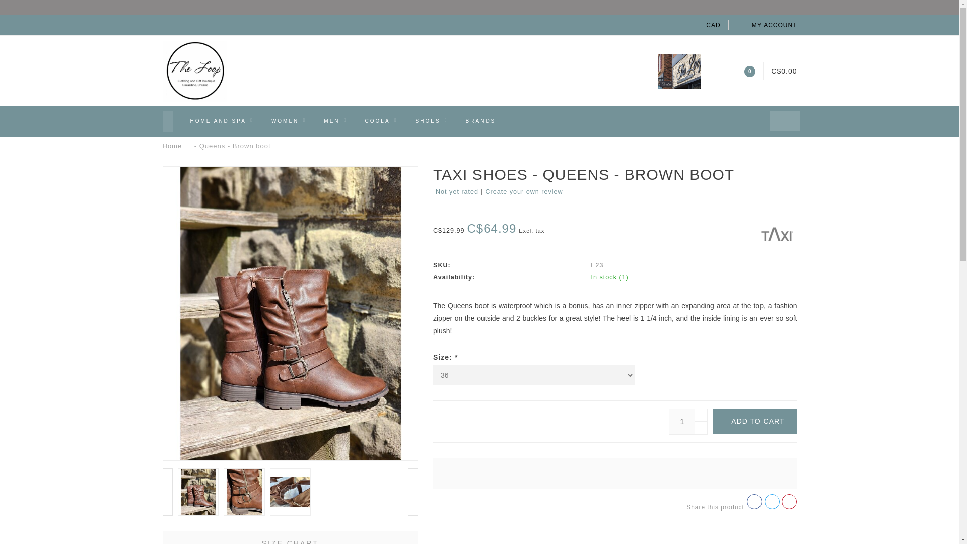 Image resolution: width=967 pixels, height=544 pixels. What do you see at coordinates (381, 121) in the screenshot?
I see `COOLA` at bounding box center [381, 121].